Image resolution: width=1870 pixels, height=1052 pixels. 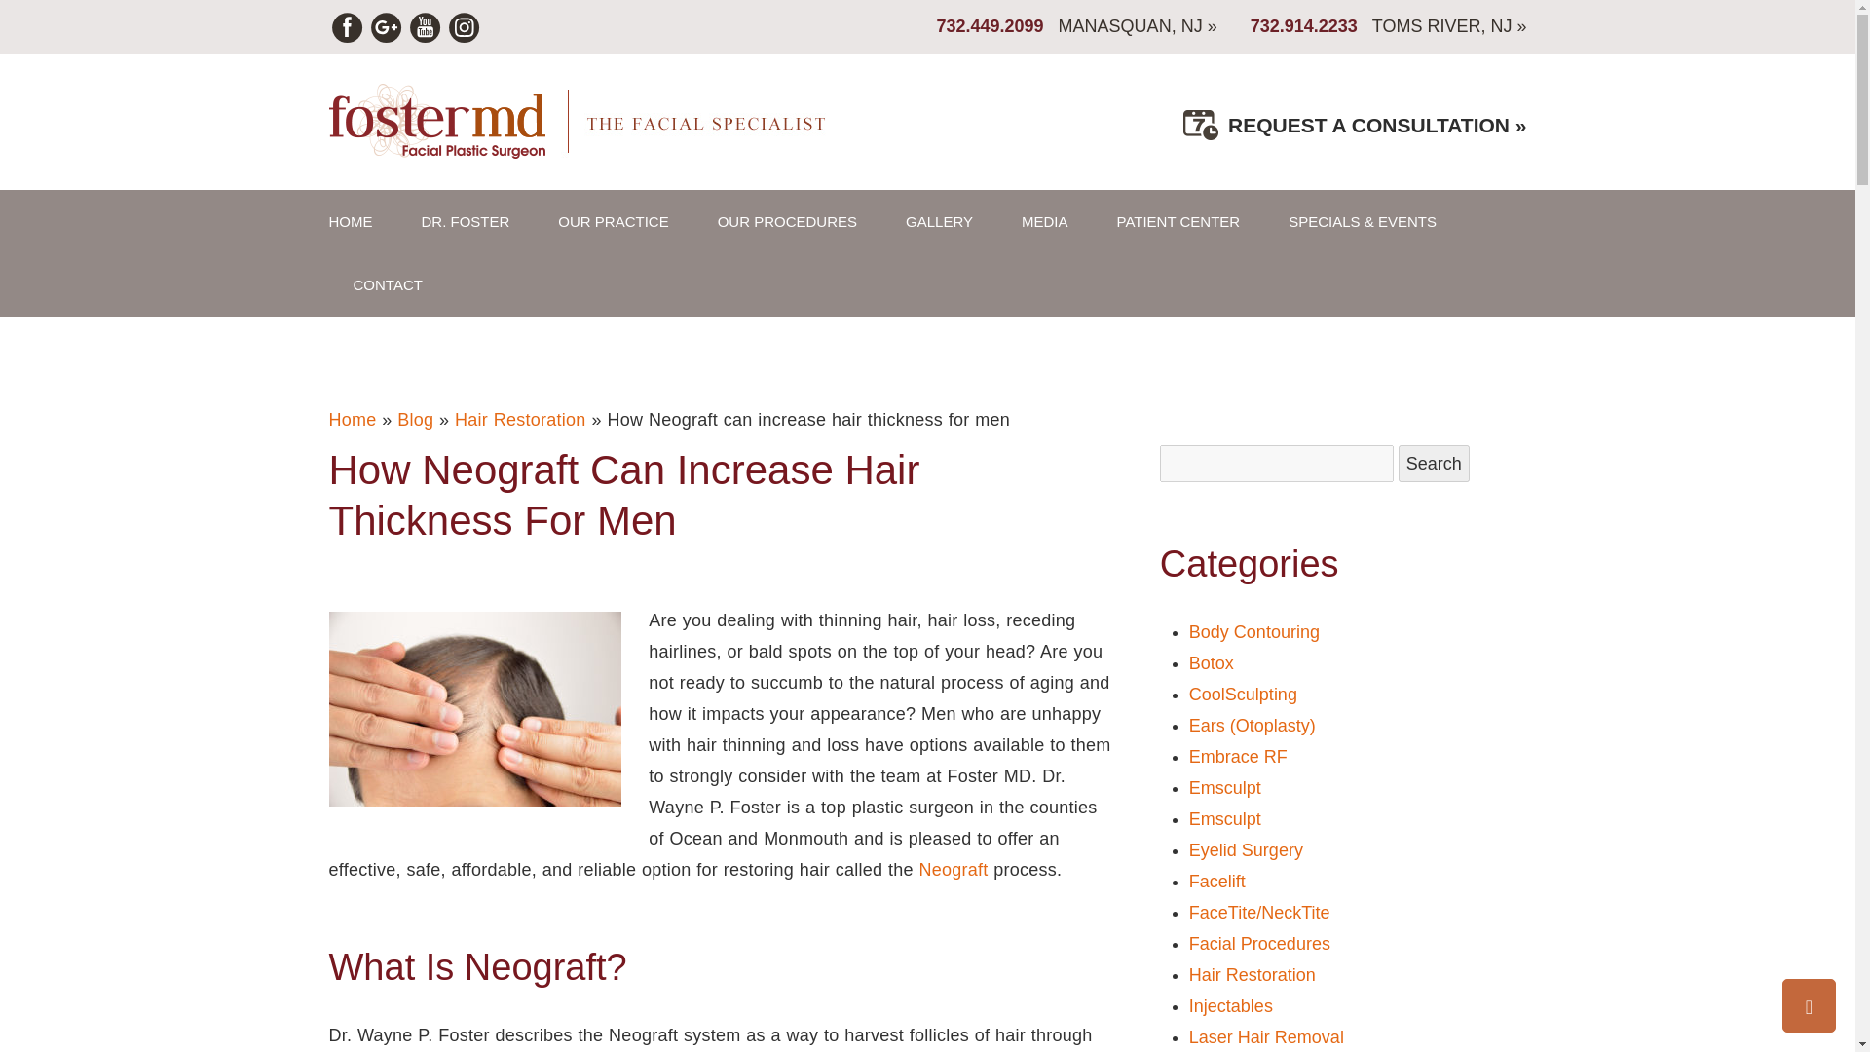 What do you see at coordinates (1303, 25) in the screenshot?
I see `732.914.2233` at bounding box center [1303, 25].